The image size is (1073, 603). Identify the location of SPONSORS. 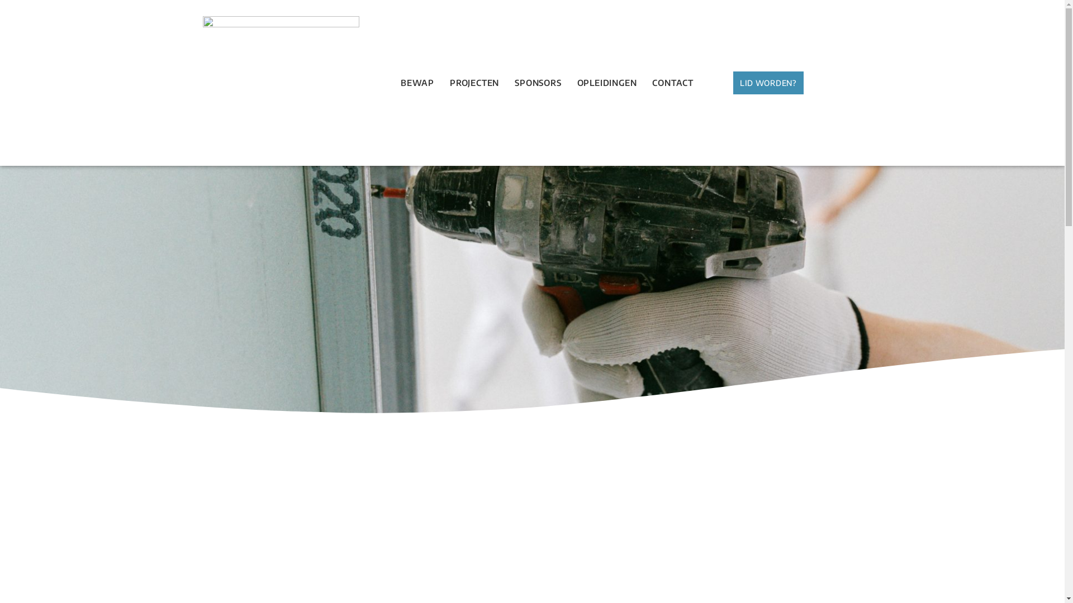
(538, 83).